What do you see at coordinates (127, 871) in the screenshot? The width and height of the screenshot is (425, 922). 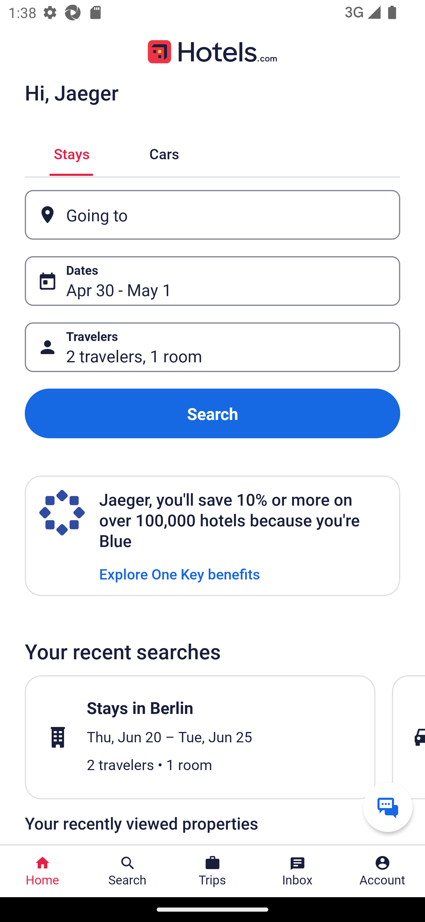 I see `Search Search Button` at bounding box center [127, 871].